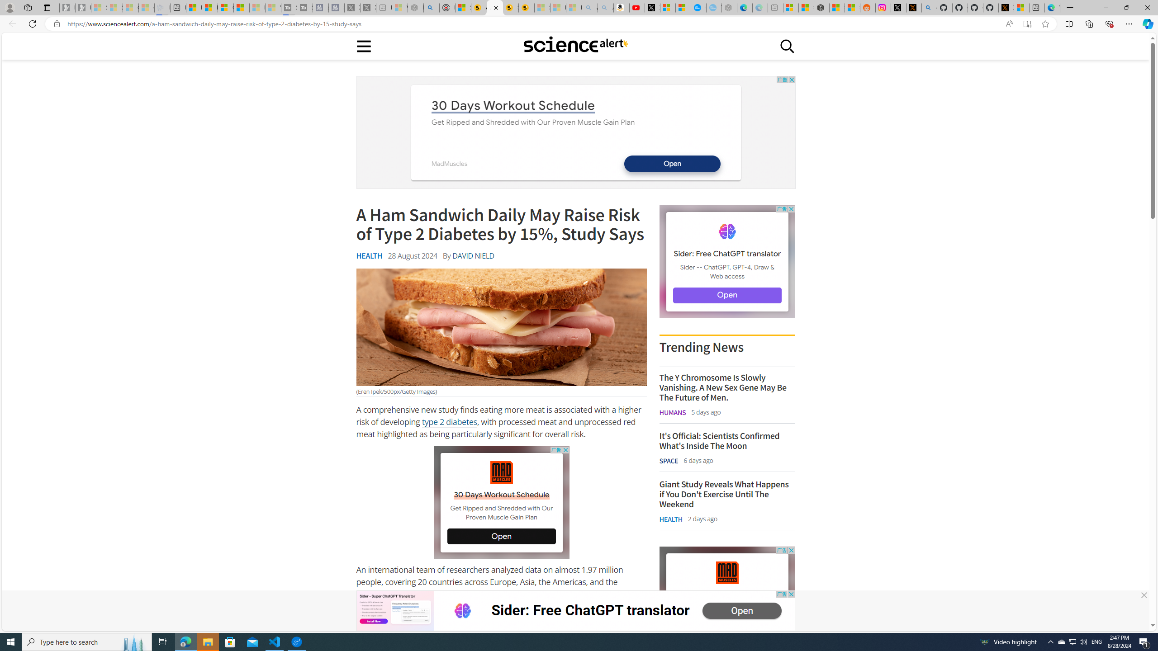 This screenshot has width=1158, height=651. What do you see at coordinates (914, 8) in the screenshot?
I see `help.x.com | 524: A timeout occurred` at bounding box center [914, 8].